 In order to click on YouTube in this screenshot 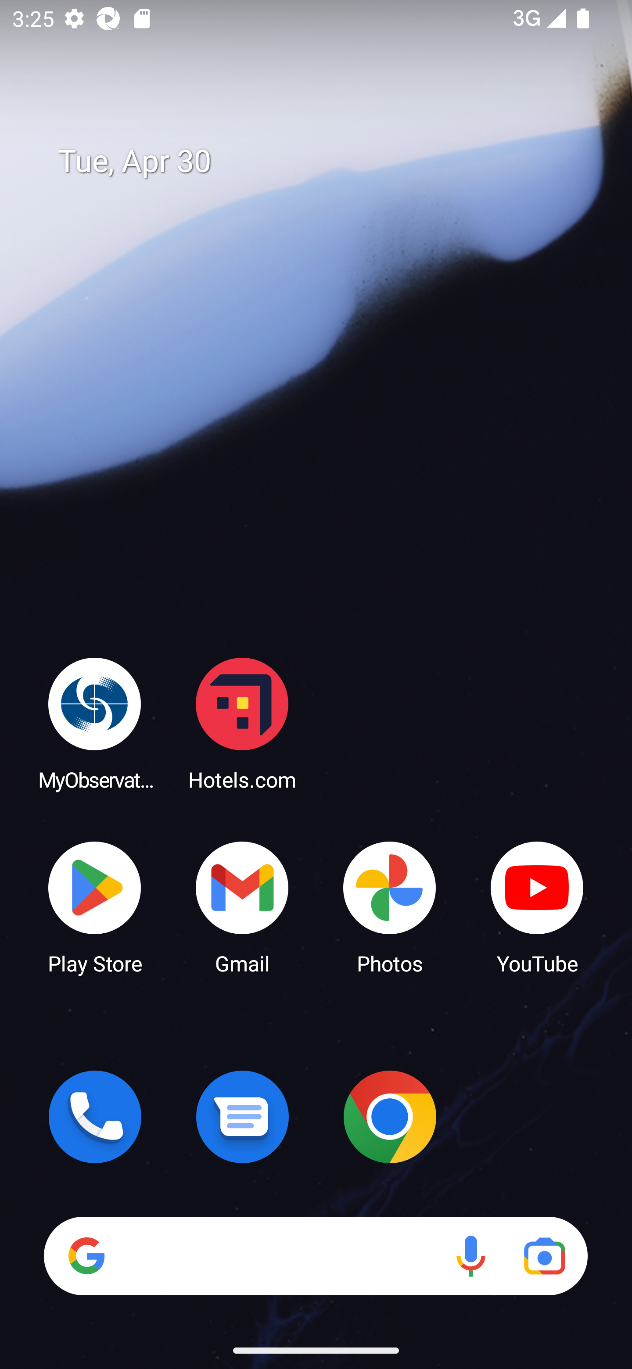, I will do `click(537, 907)`.